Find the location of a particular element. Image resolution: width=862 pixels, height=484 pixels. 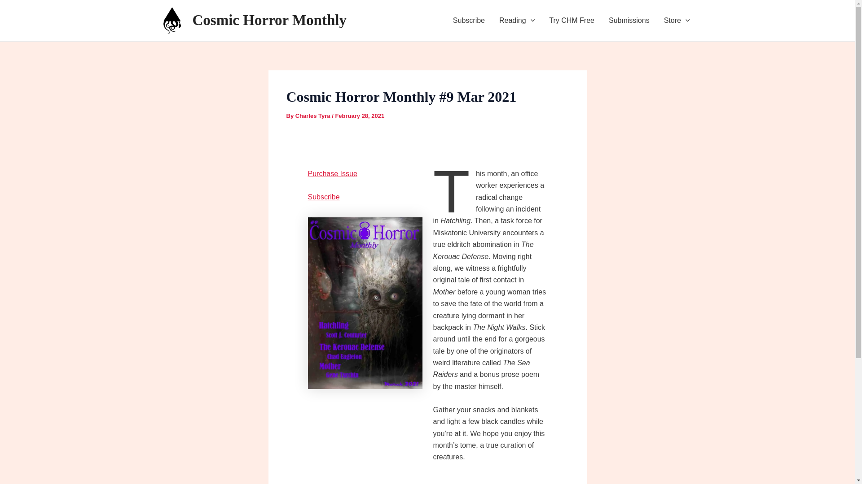

Cosmic Horror Monthly is located at coordinates (269, 20).